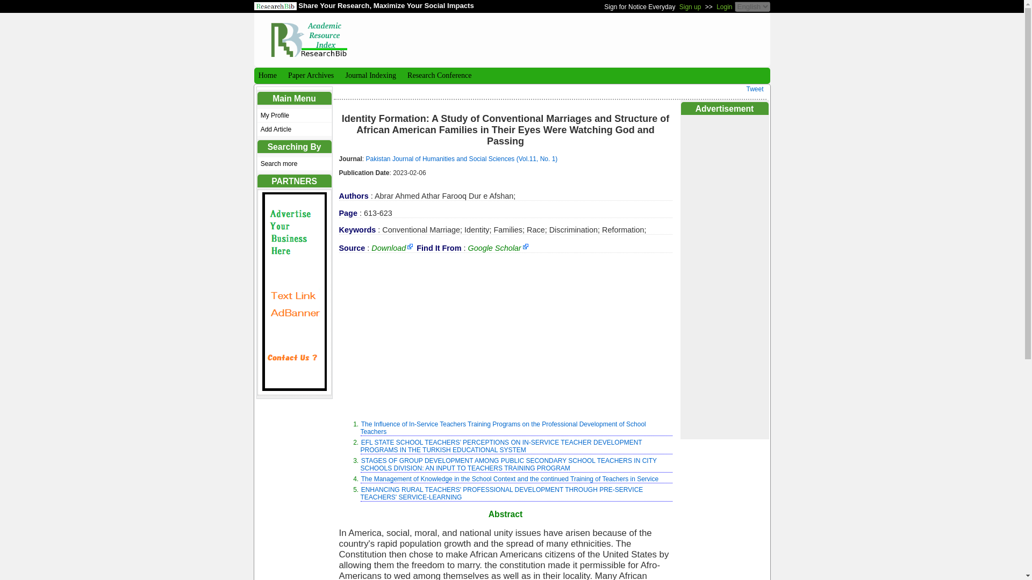 The width and height of the screenshot is (1032, 580). Describe the element at coordinates (294, 129) in the screenshot. I see `Add Article` at that location.